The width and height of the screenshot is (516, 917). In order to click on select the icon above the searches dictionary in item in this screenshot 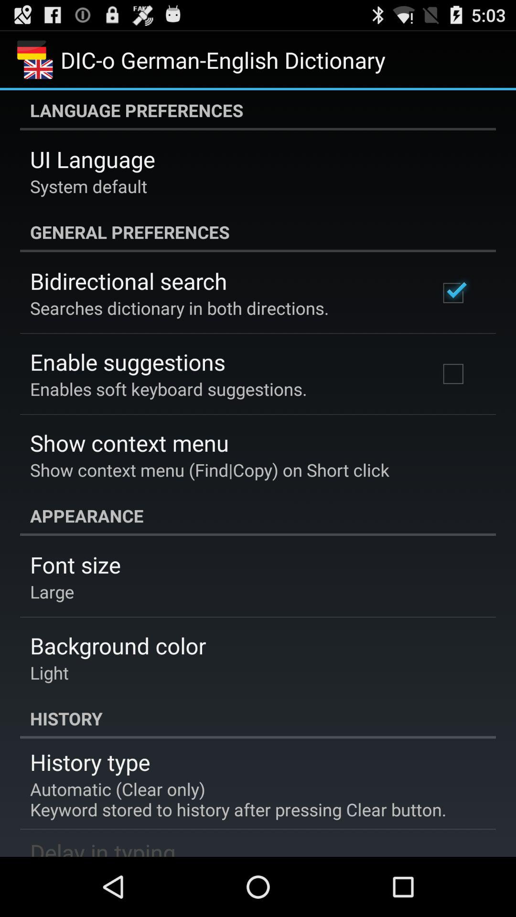, I will do `click(129, 281)`.